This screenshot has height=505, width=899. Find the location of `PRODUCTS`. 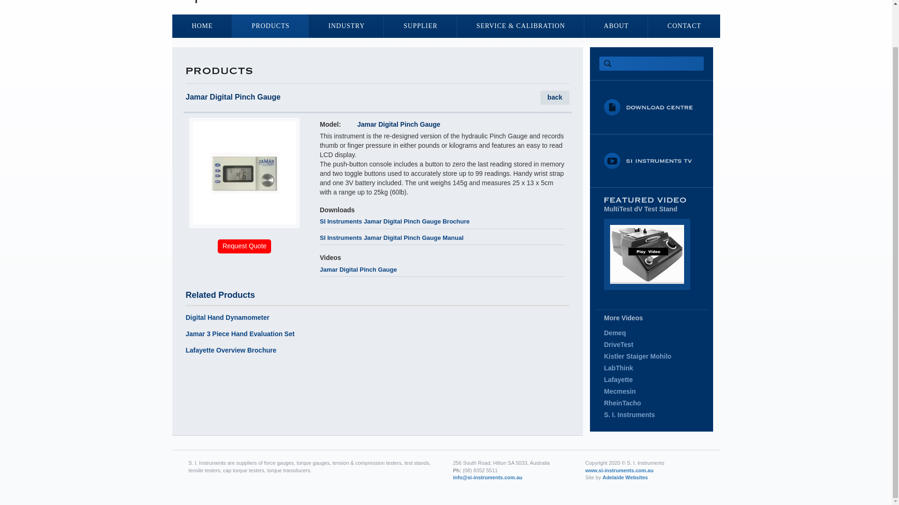

PRODUCTS is located at coordinates (270, 26).